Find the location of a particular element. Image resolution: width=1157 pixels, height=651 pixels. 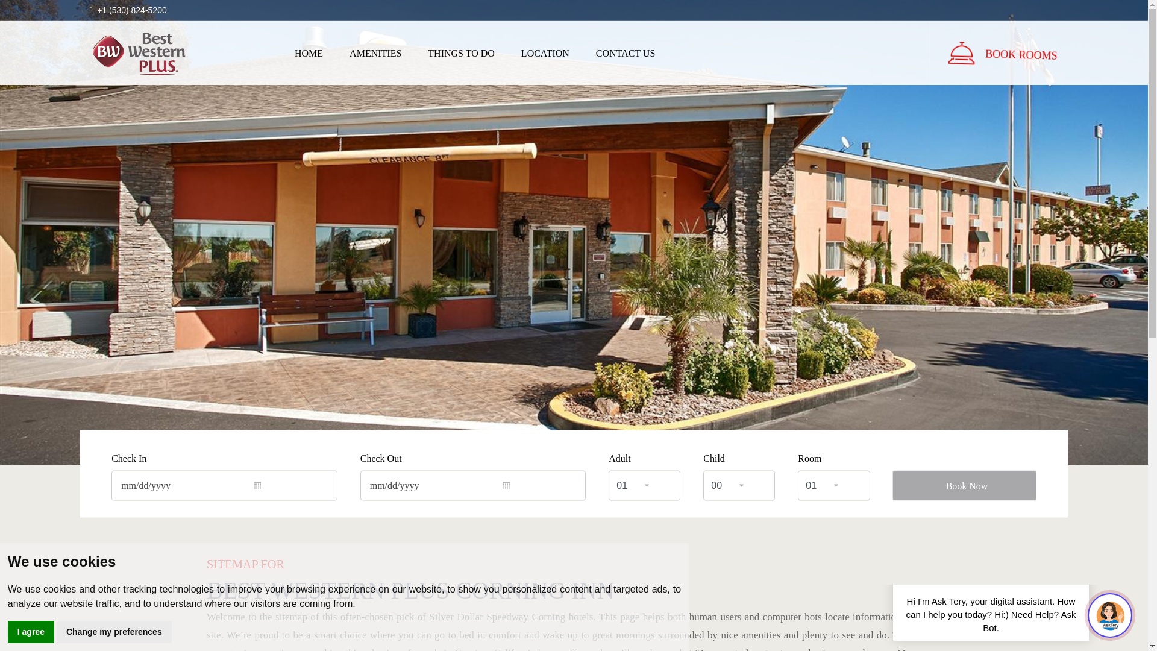

Amenities at Hotels in Corning, California is located at coordinates (375, 53).